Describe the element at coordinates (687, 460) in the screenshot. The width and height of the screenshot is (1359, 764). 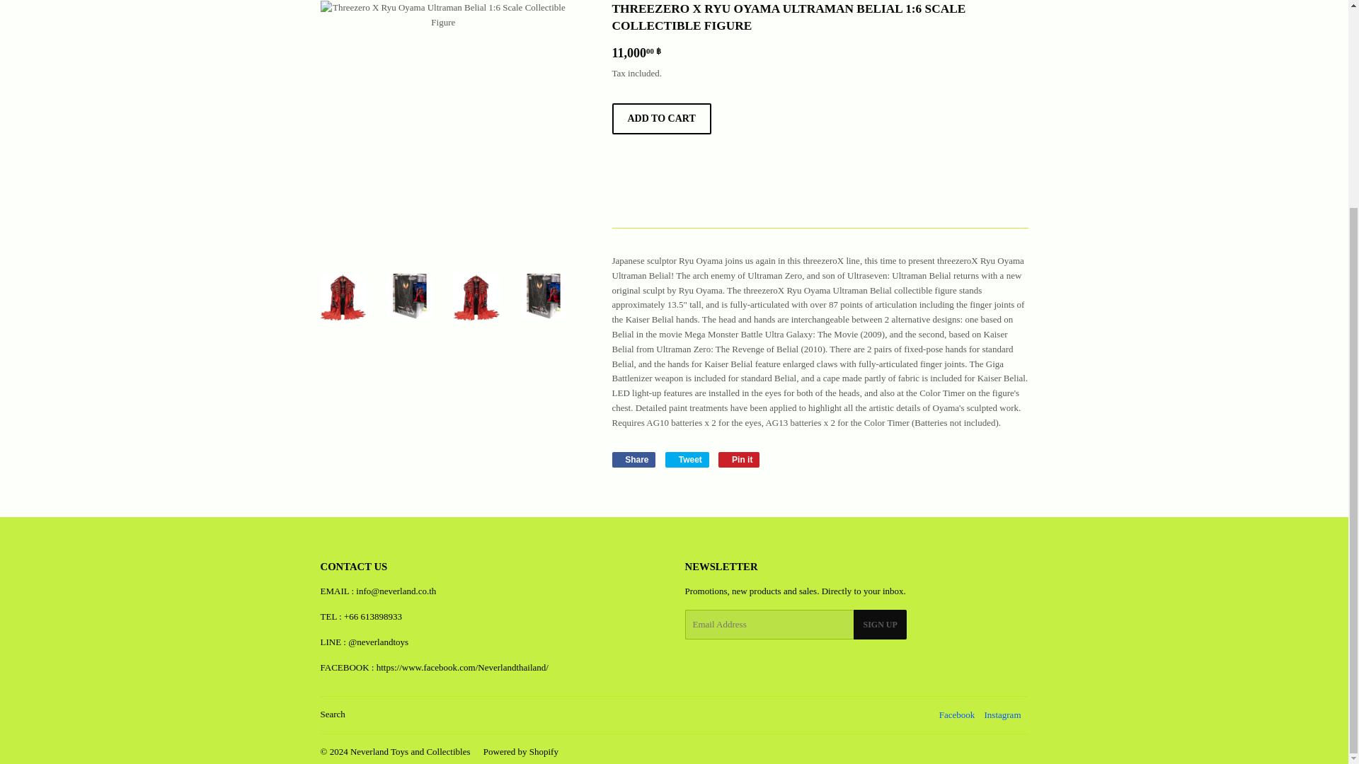
I see `Pin on Pinterest` at that location.